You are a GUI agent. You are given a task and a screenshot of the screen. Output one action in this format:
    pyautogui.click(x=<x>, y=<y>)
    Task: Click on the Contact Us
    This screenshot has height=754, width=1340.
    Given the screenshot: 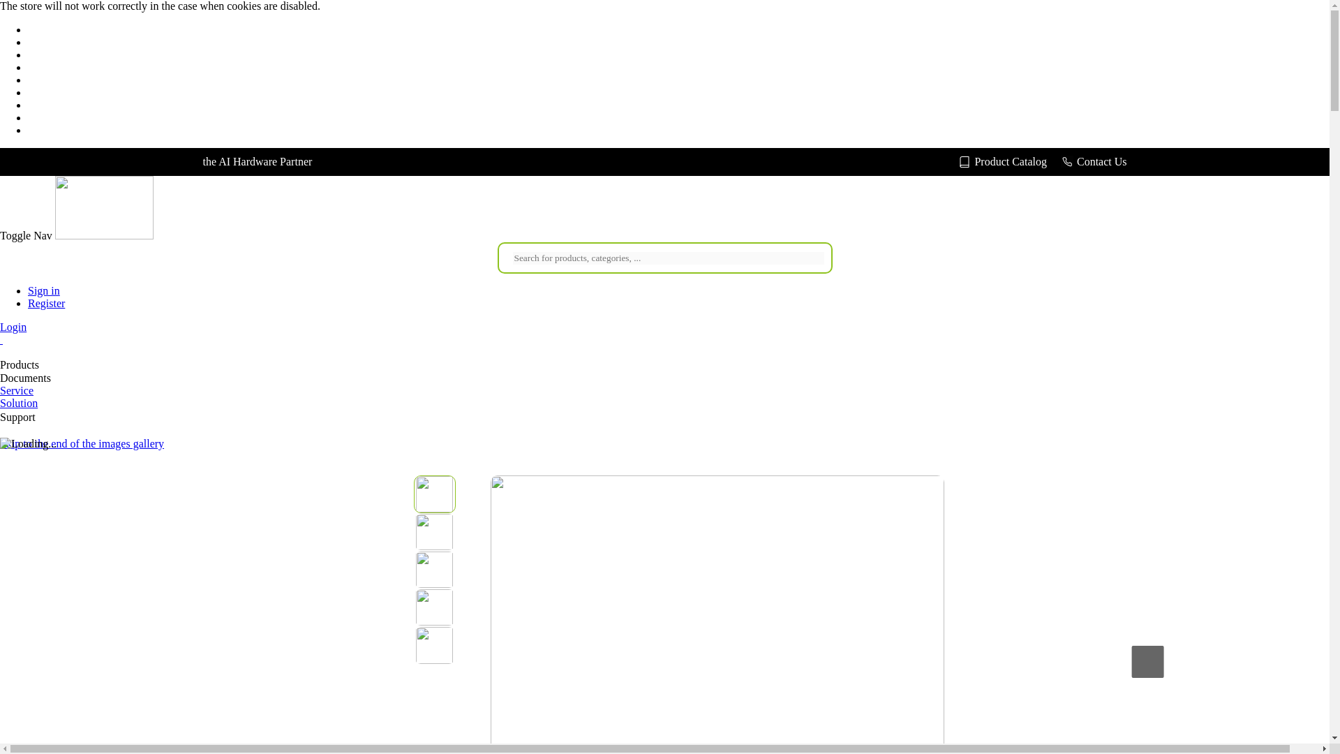 What is the action you would take?
    pyautogui.click(x=1094, y=161)
    